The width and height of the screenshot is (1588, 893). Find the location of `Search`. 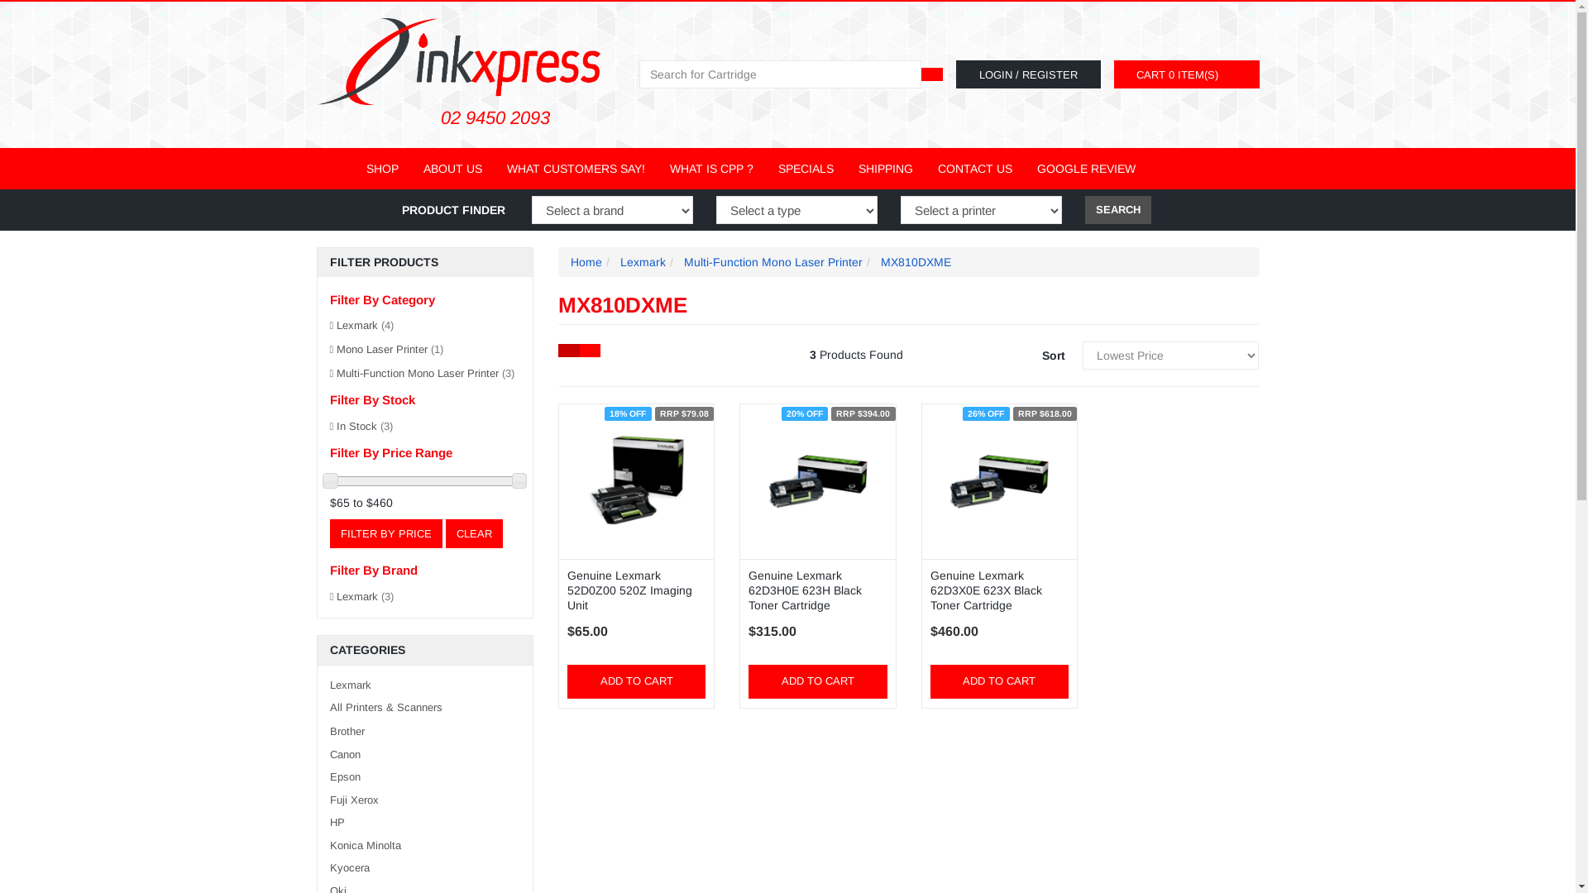

Search is located at coordinates (932, 74).